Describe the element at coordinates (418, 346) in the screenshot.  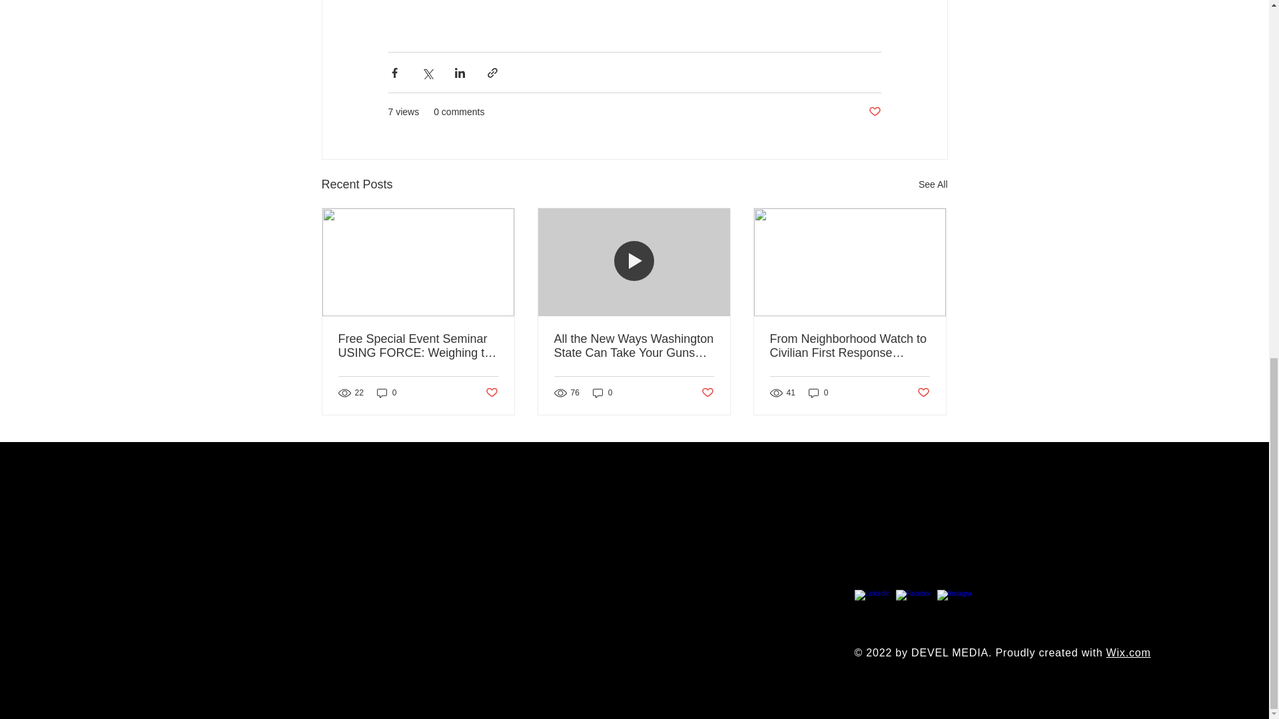
I see `Free Special Event Seminar USING FORCE: Weighing the Options` at that location.